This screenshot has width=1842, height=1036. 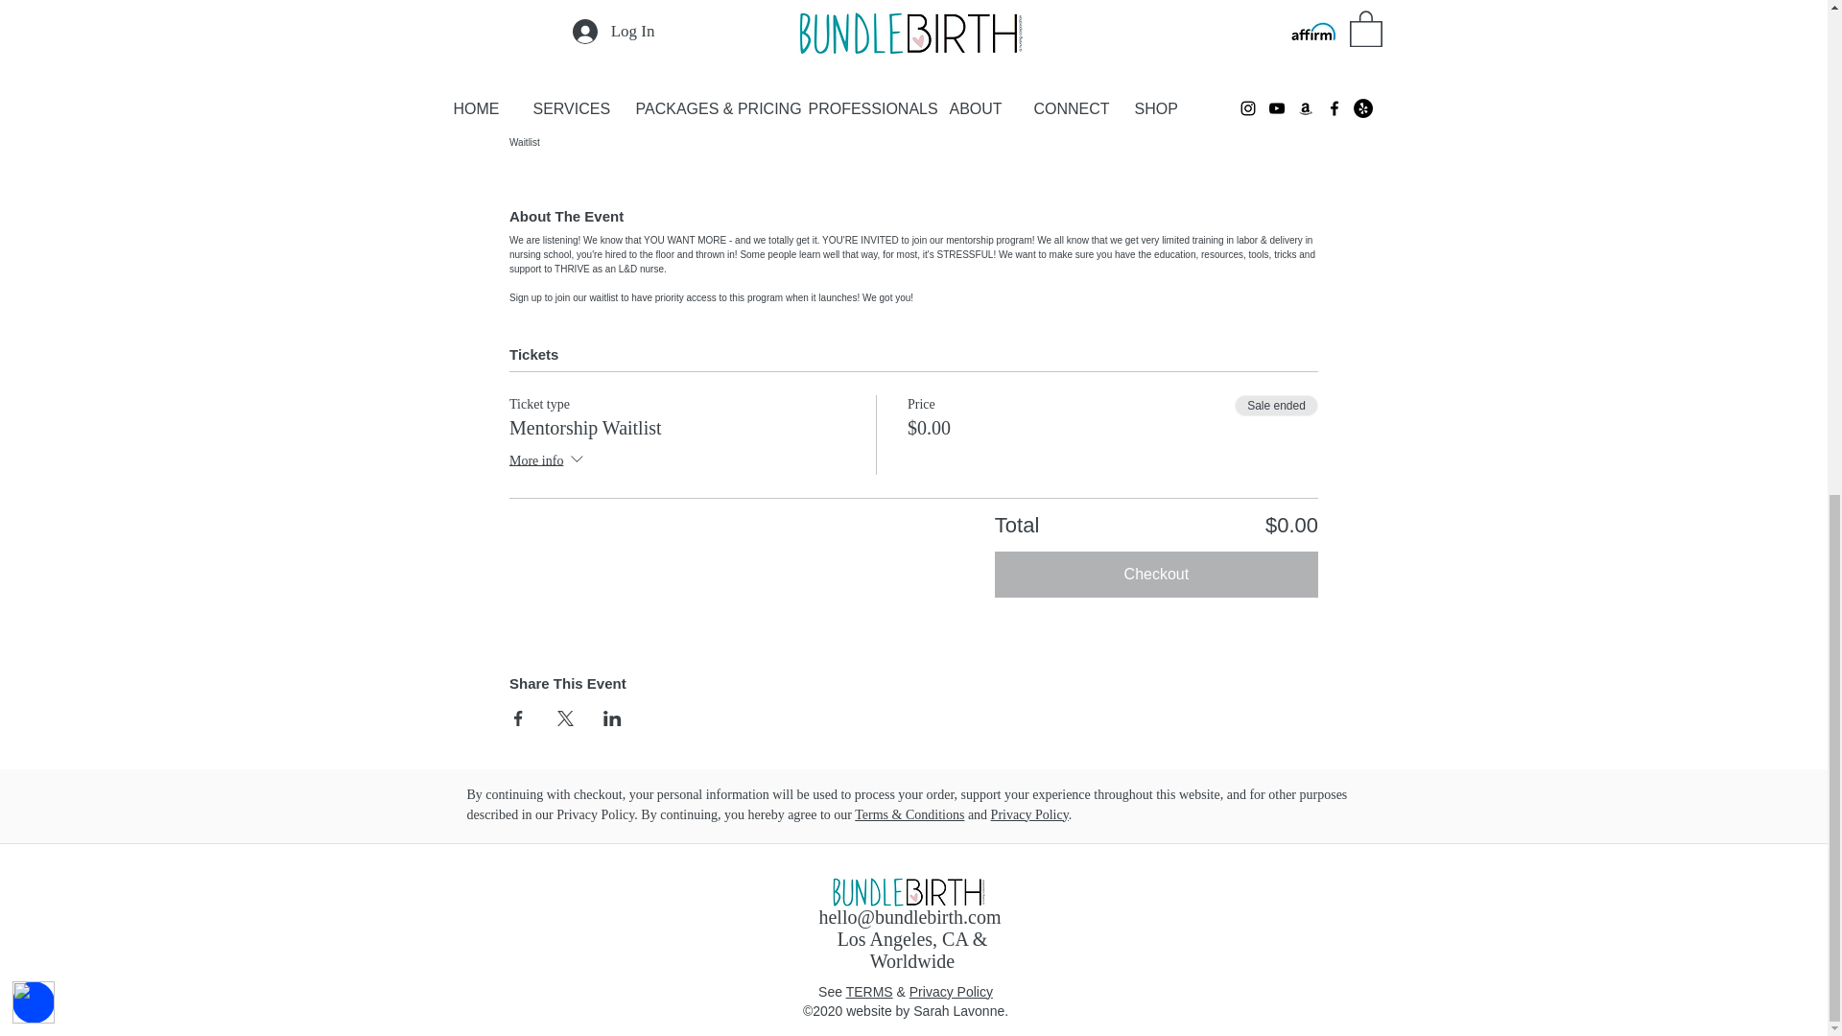 I want to click on Accessibility Menu, so click(x=34, y=58).